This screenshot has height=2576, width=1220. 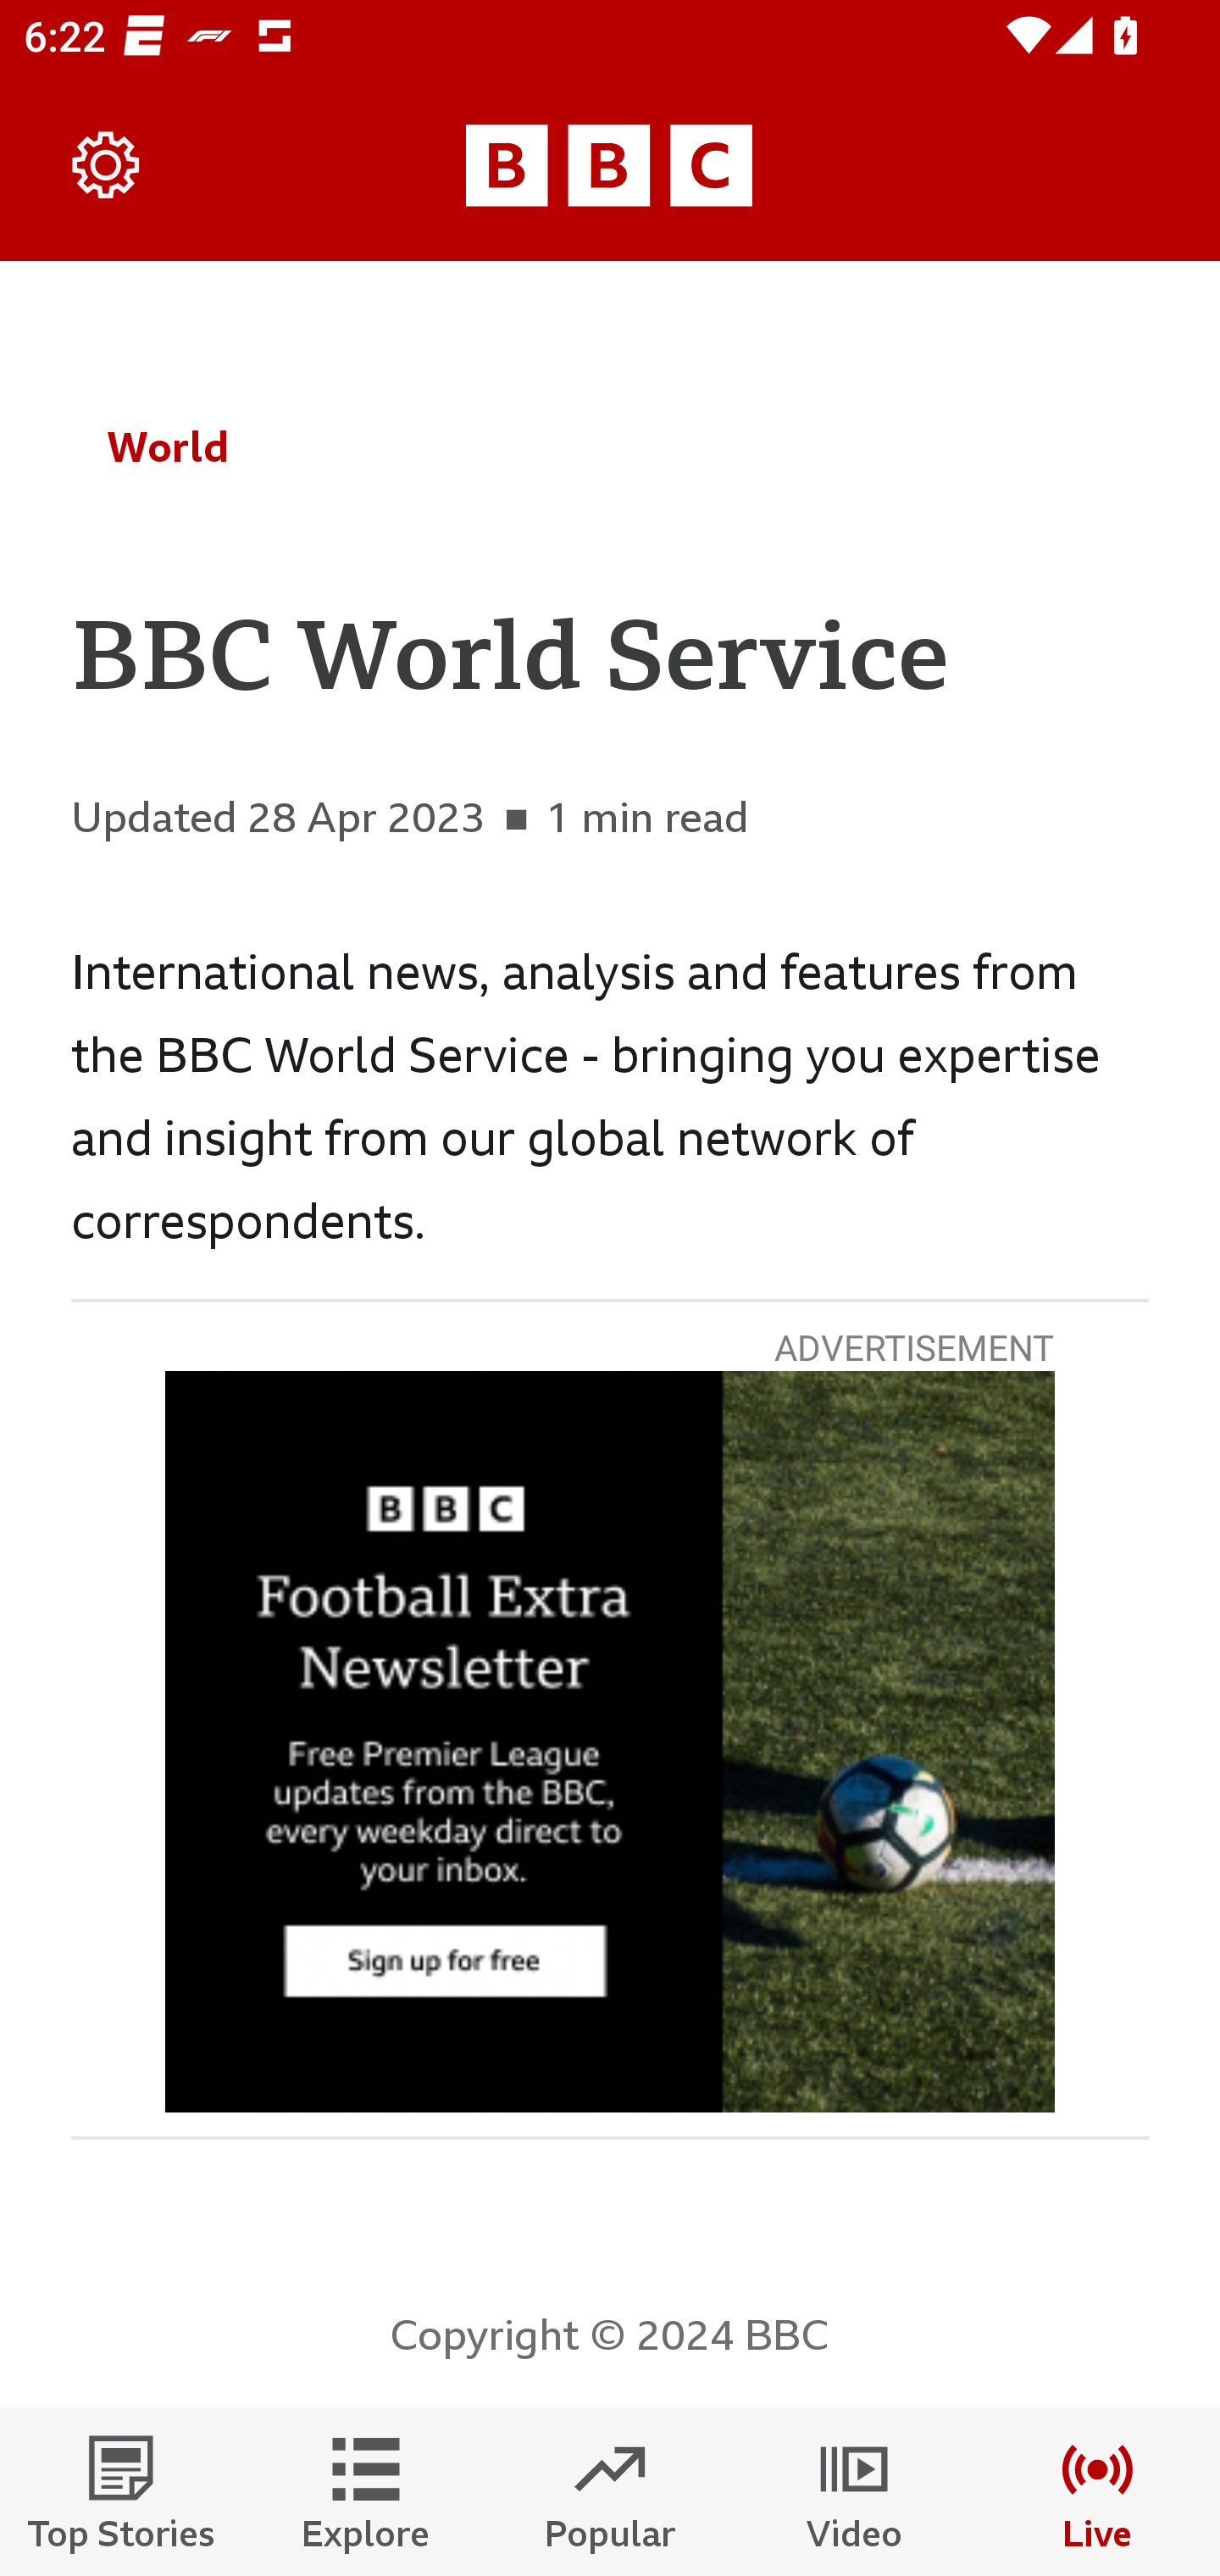 I want to click on Video, so click(x=854, y=2493).